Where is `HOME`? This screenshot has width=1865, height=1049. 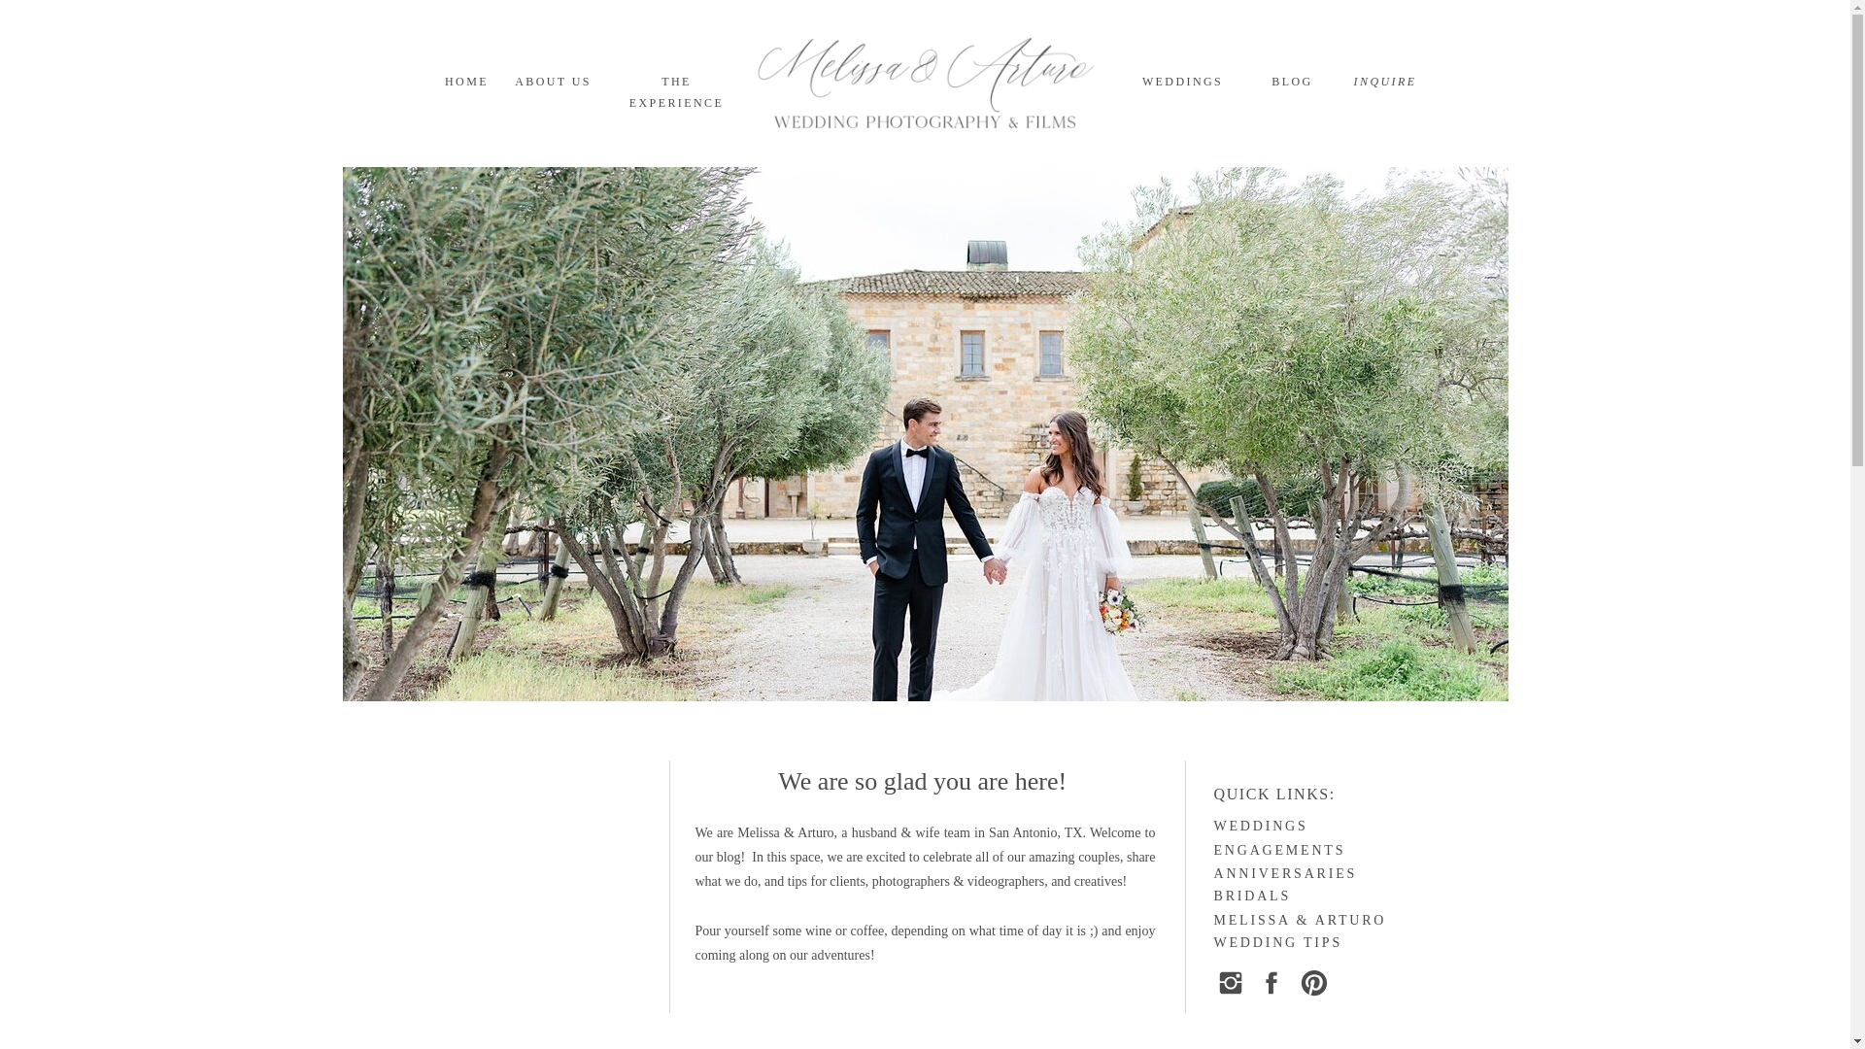
HOME is located at coordinates (466, 84).